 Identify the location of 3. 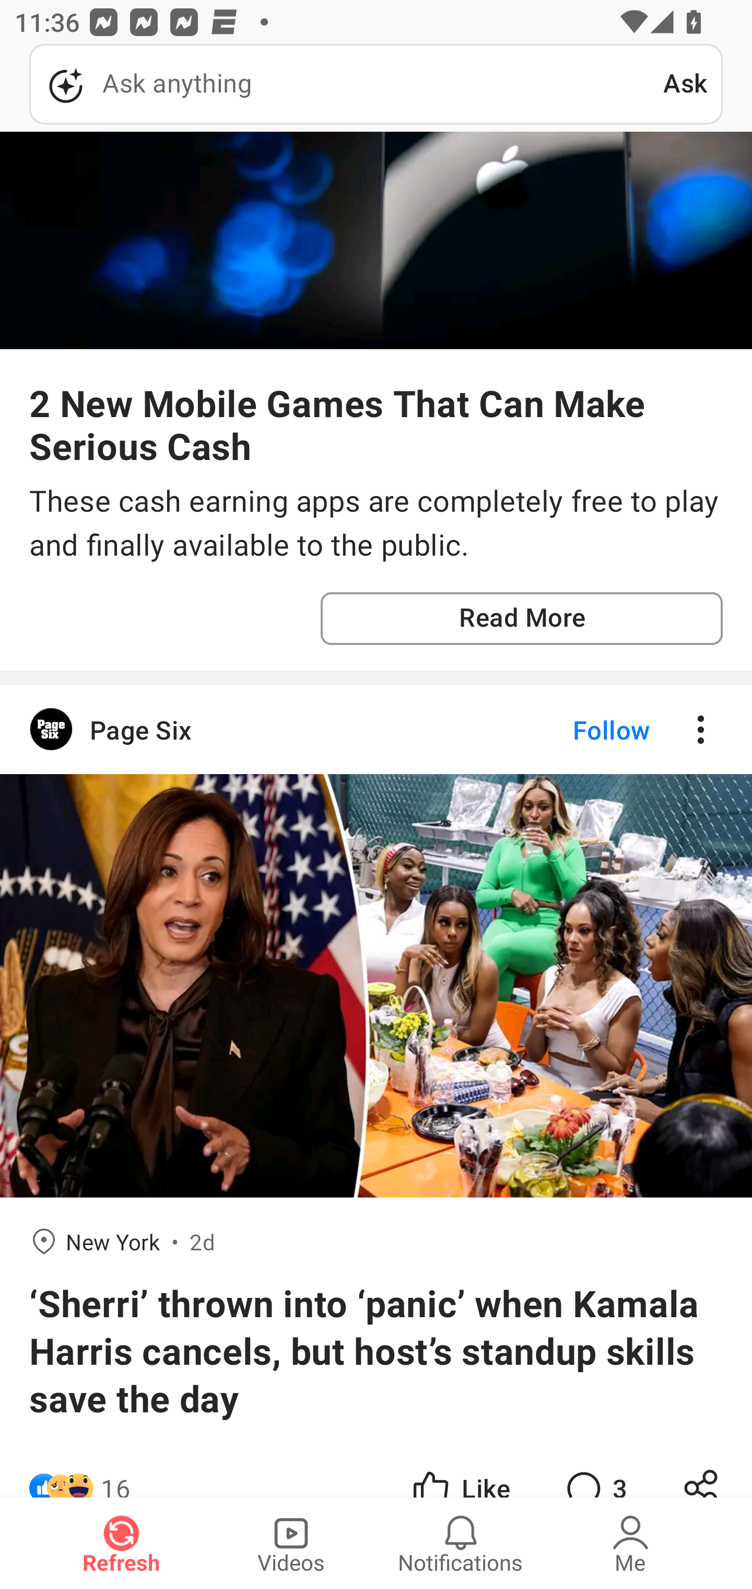
(594, 1470).